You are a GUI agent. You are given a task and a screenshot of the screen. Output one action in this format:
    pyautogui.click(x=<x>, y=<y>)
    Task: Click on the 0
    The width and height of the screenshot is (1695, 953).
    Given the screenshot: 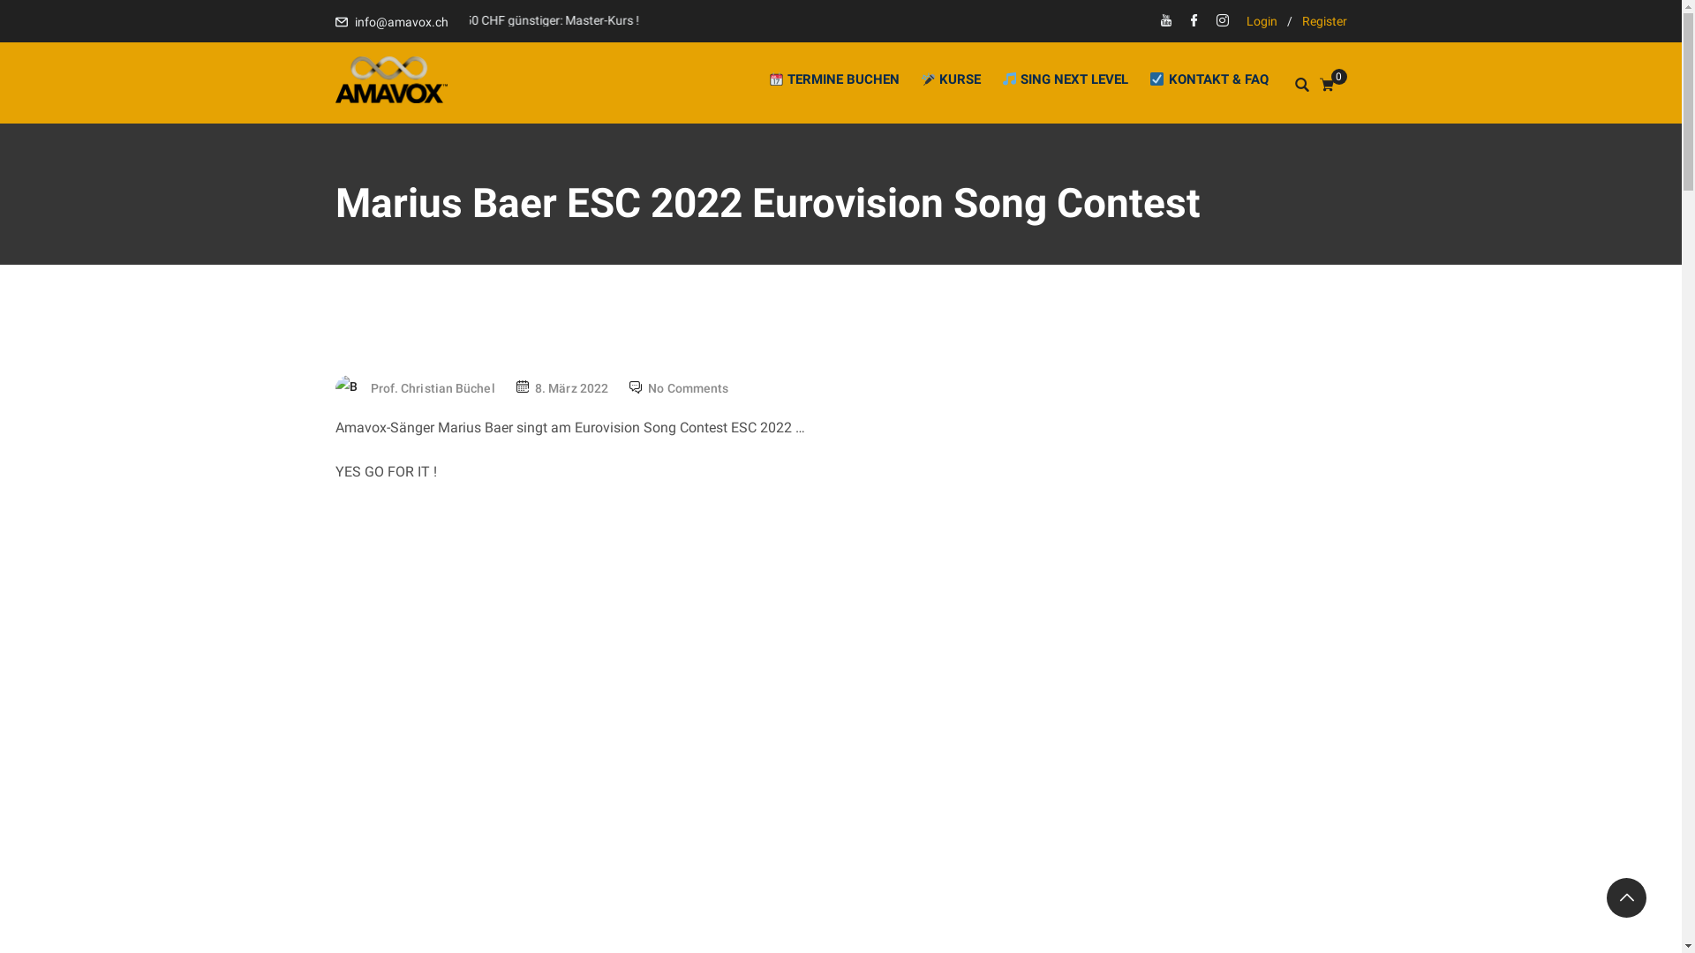 What is the action you would take?
    pyautogui.click(x=1333, y=86)
    